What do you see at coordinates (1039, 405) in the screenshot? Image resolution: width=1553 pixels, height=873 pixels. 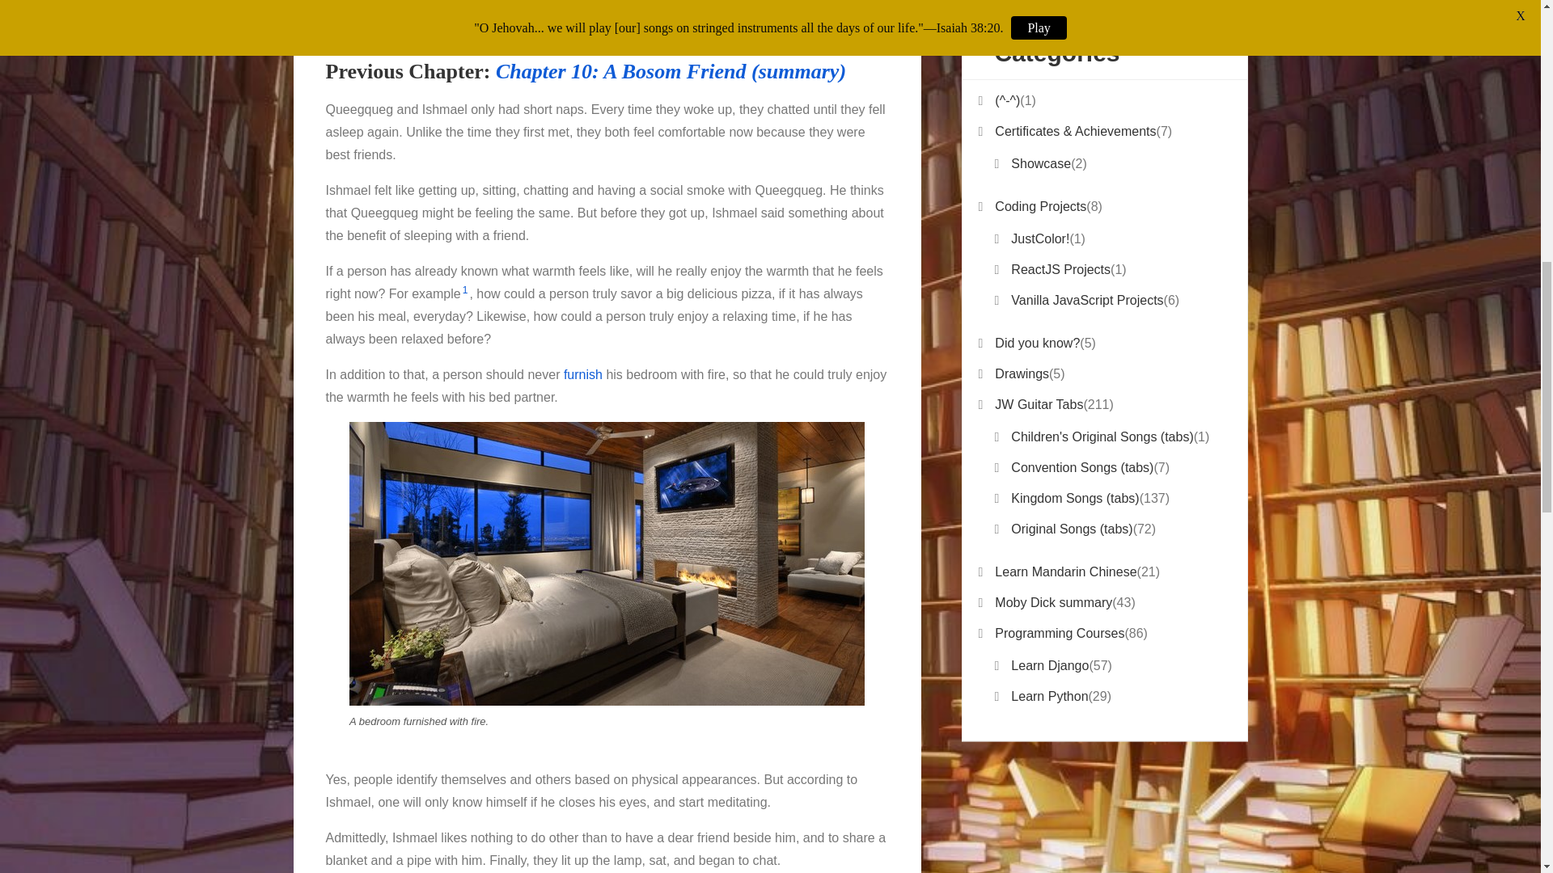 I see `JW Guitar Tabs` at bounding box center [1039, 405].